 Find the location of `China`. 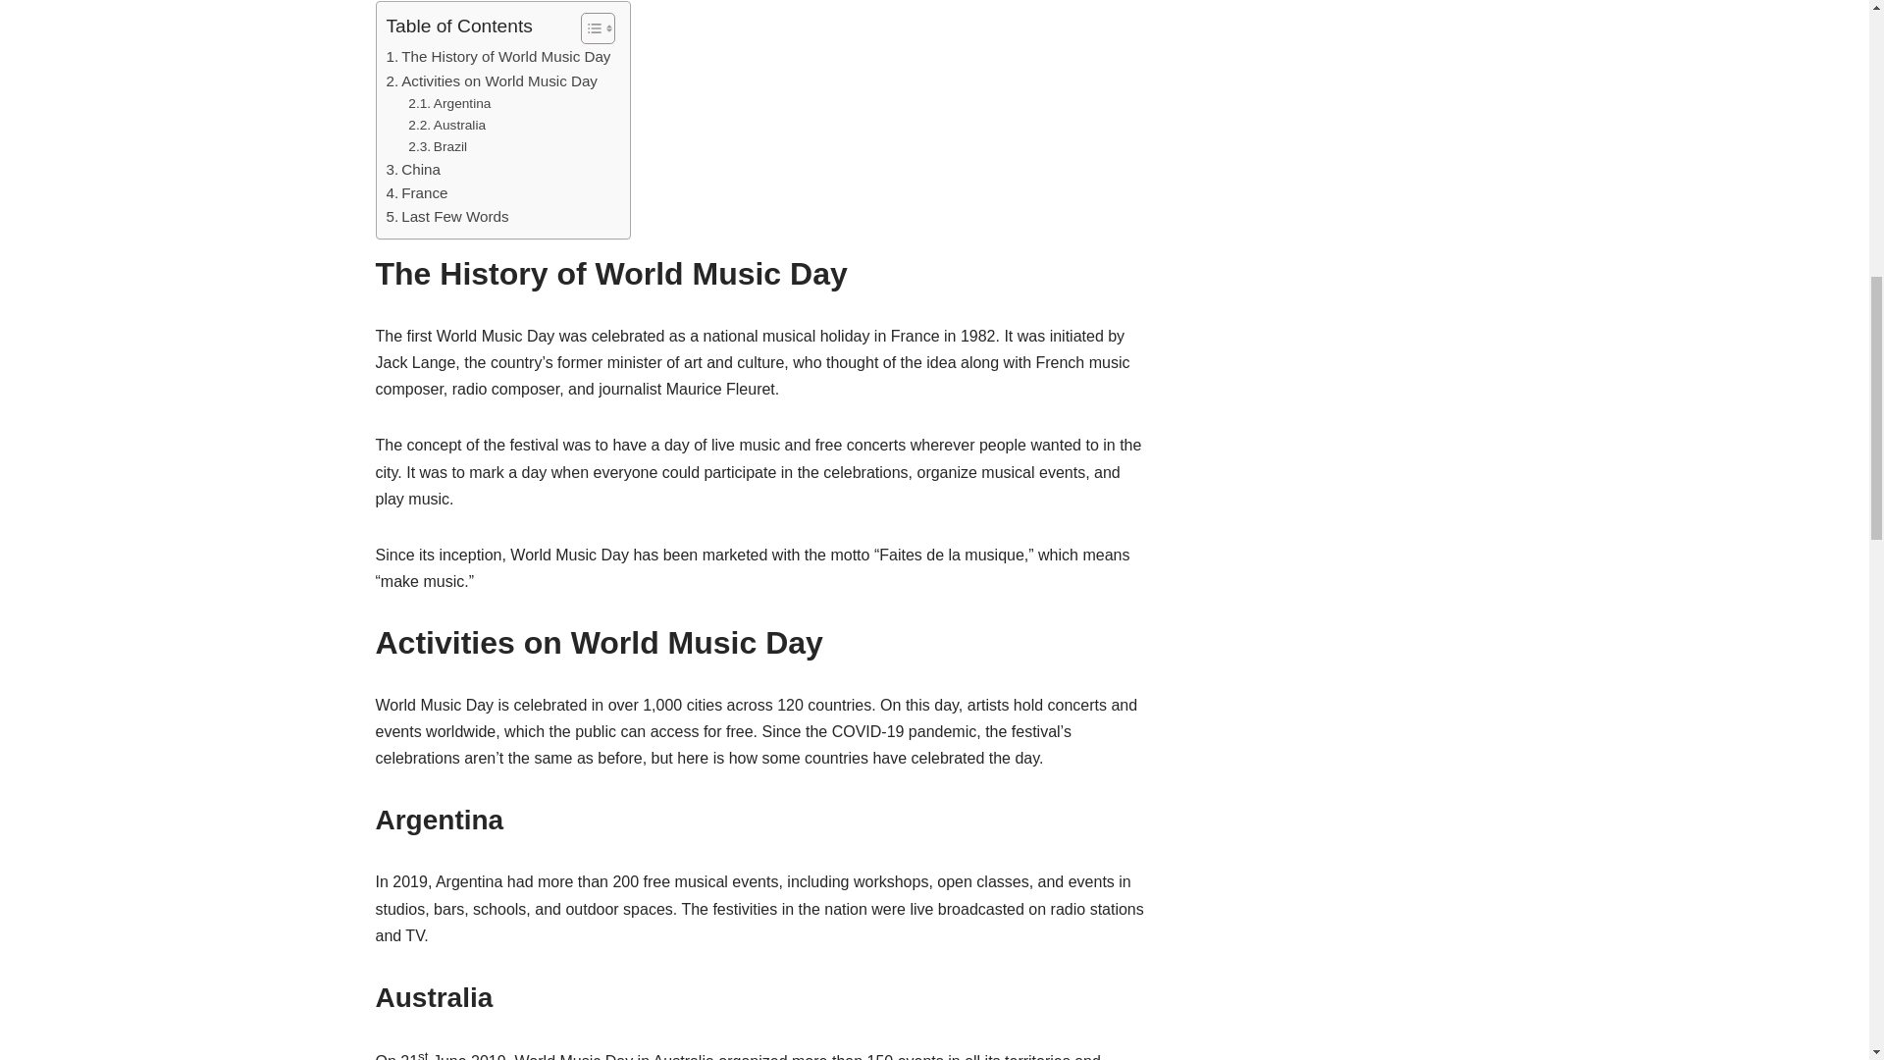

China is located at coordinates (413, 168).